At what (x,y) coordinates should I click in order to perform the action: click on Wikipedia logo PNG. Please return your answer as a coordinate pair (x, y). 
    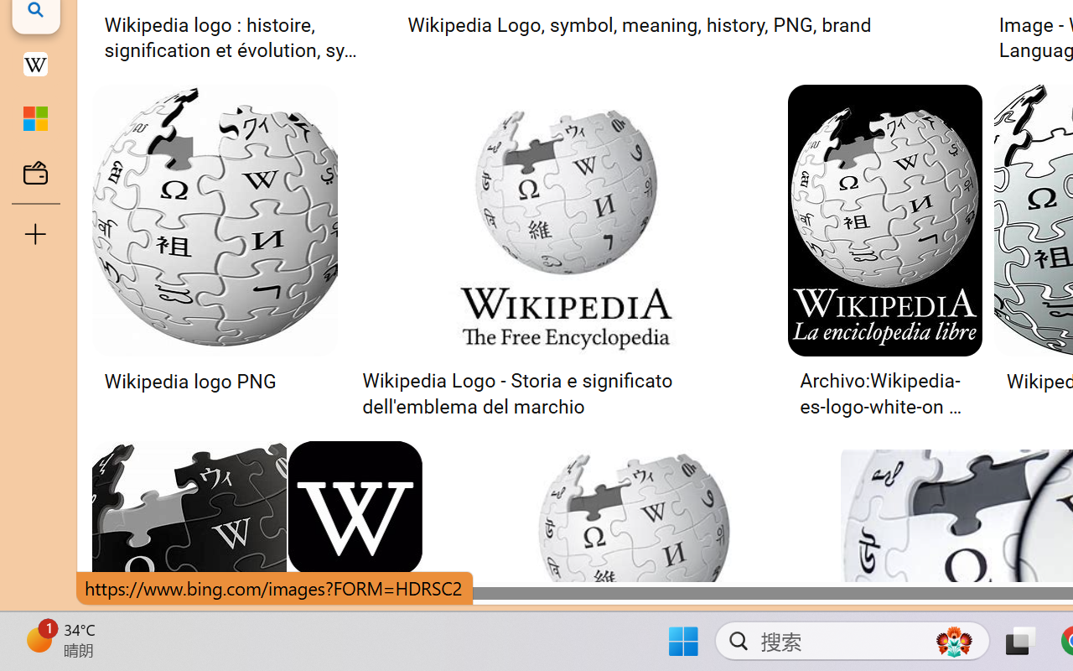
    Looking at the image, I should click on (213, 382).